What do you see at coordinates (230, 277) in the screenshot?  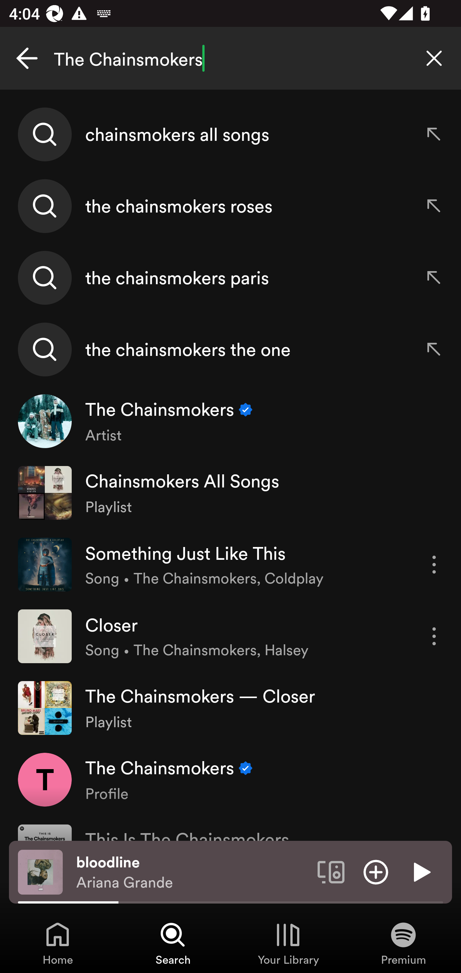 I see `the chainsmokers paris` at bounding box center [230, 277].